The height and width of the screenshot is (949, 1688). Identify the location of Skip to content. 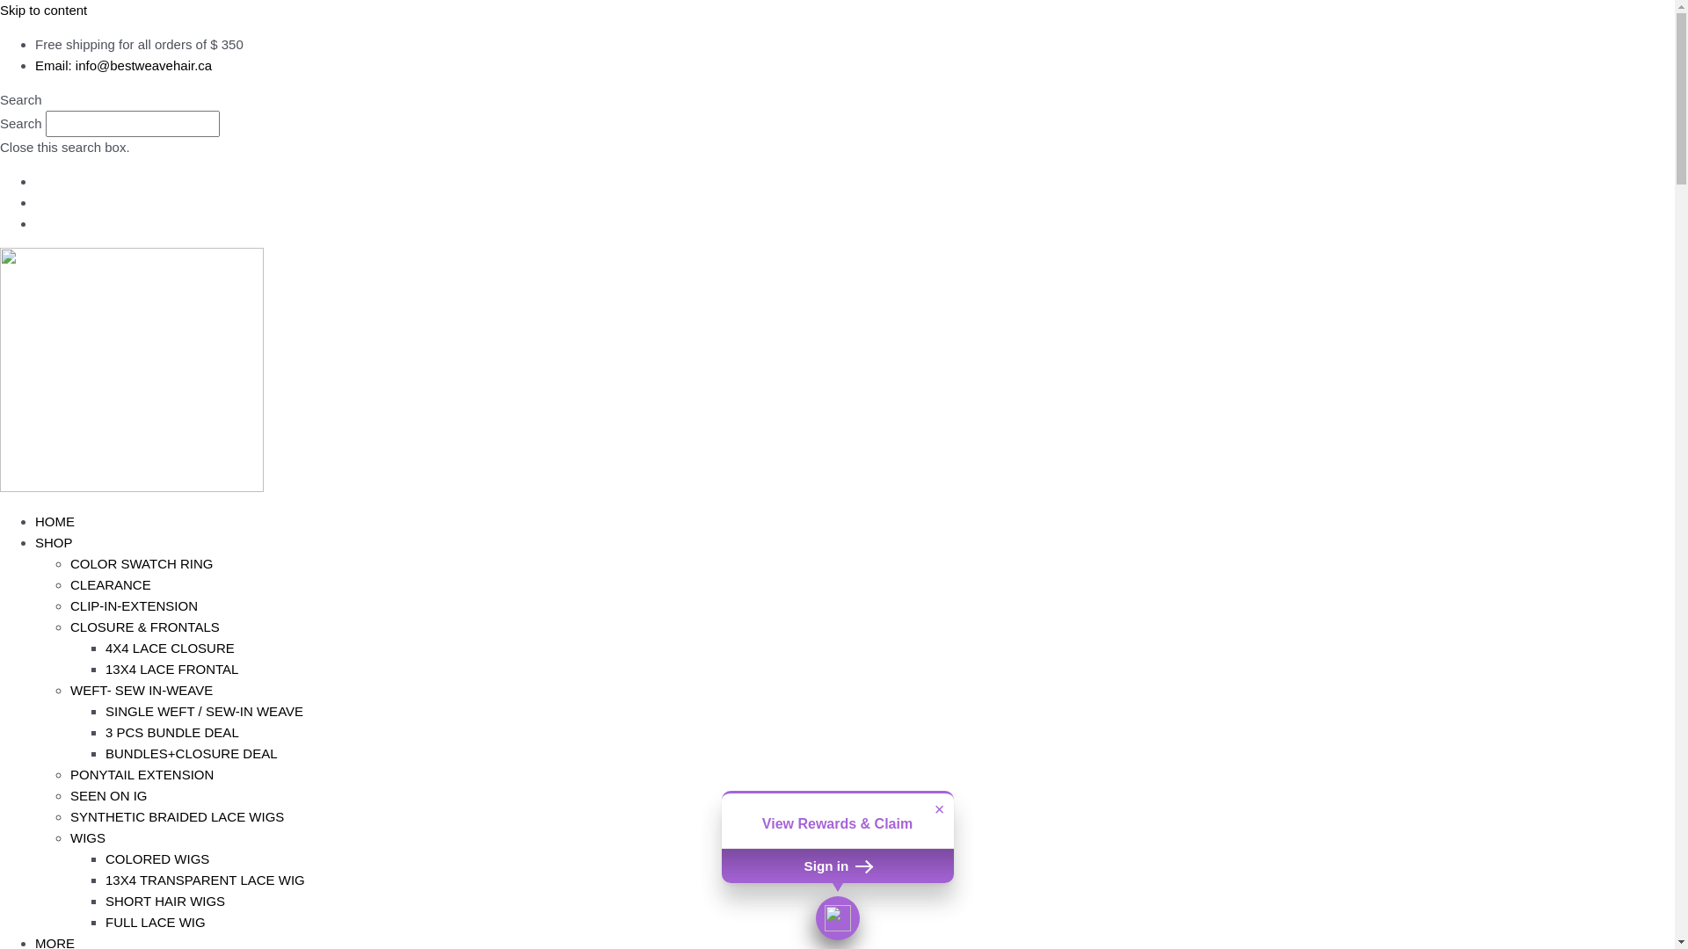
(44, 11).